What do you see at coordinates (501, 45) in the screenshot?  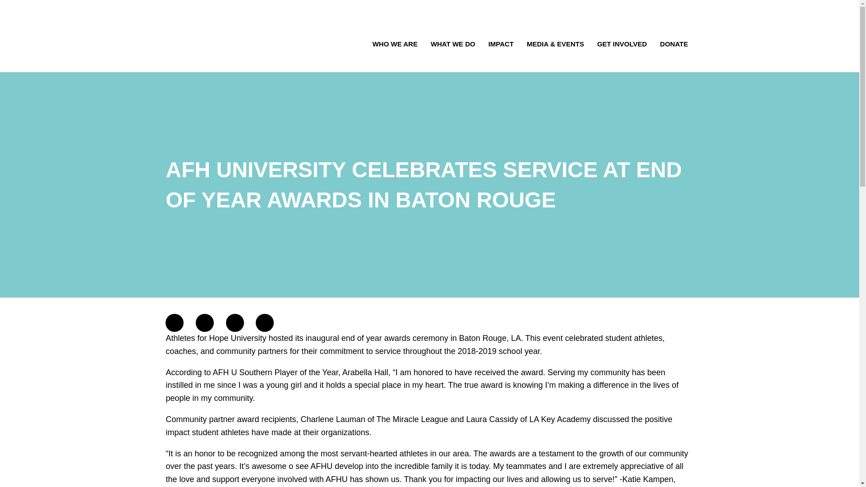 I see `IMPACT` at bounding box center [501, 45].